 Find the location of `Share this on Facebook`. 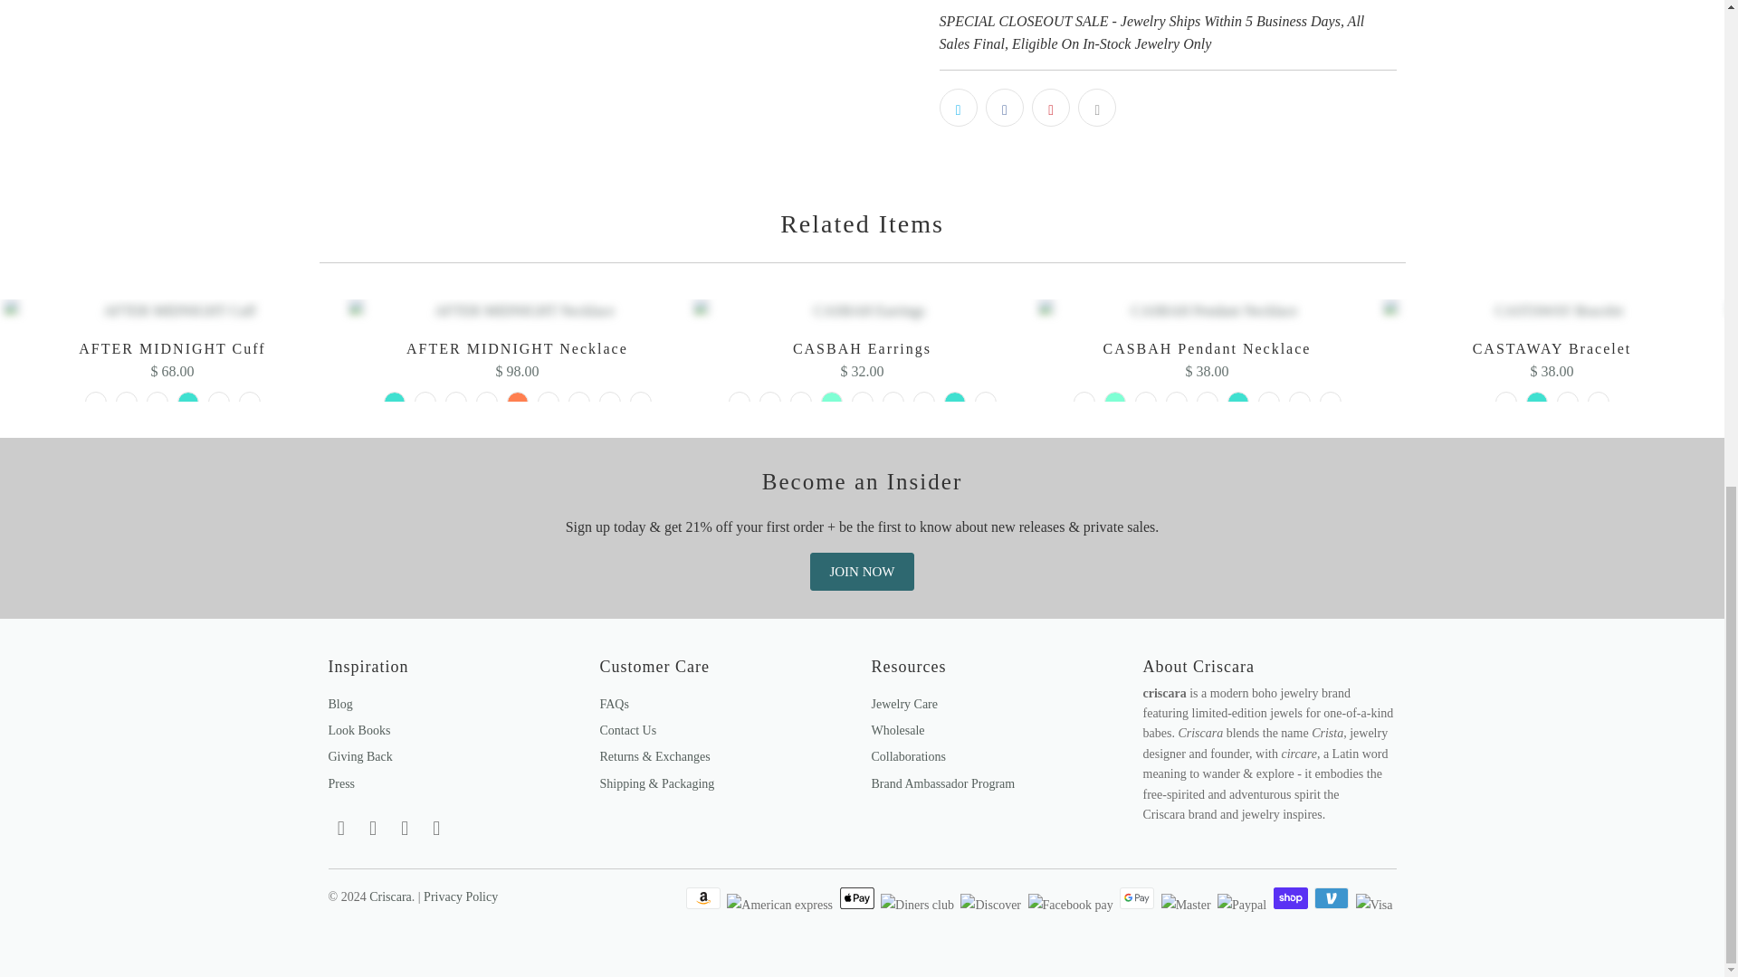

Share this on Facebook is located at coordinates (1004, 108).